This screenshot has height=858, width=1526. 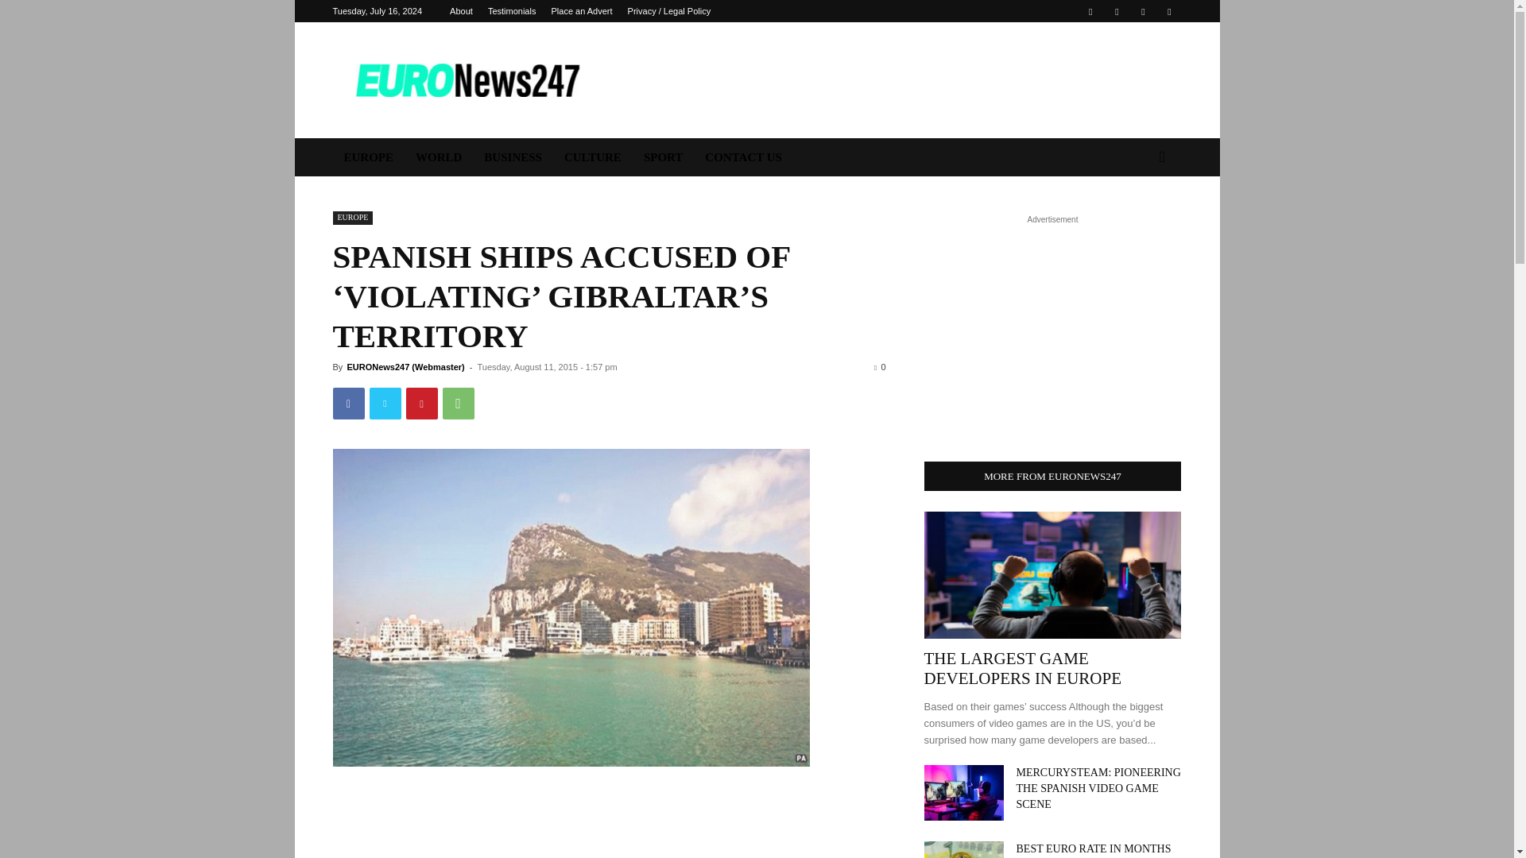 I want to click on 0, so click(x=879, y=366).